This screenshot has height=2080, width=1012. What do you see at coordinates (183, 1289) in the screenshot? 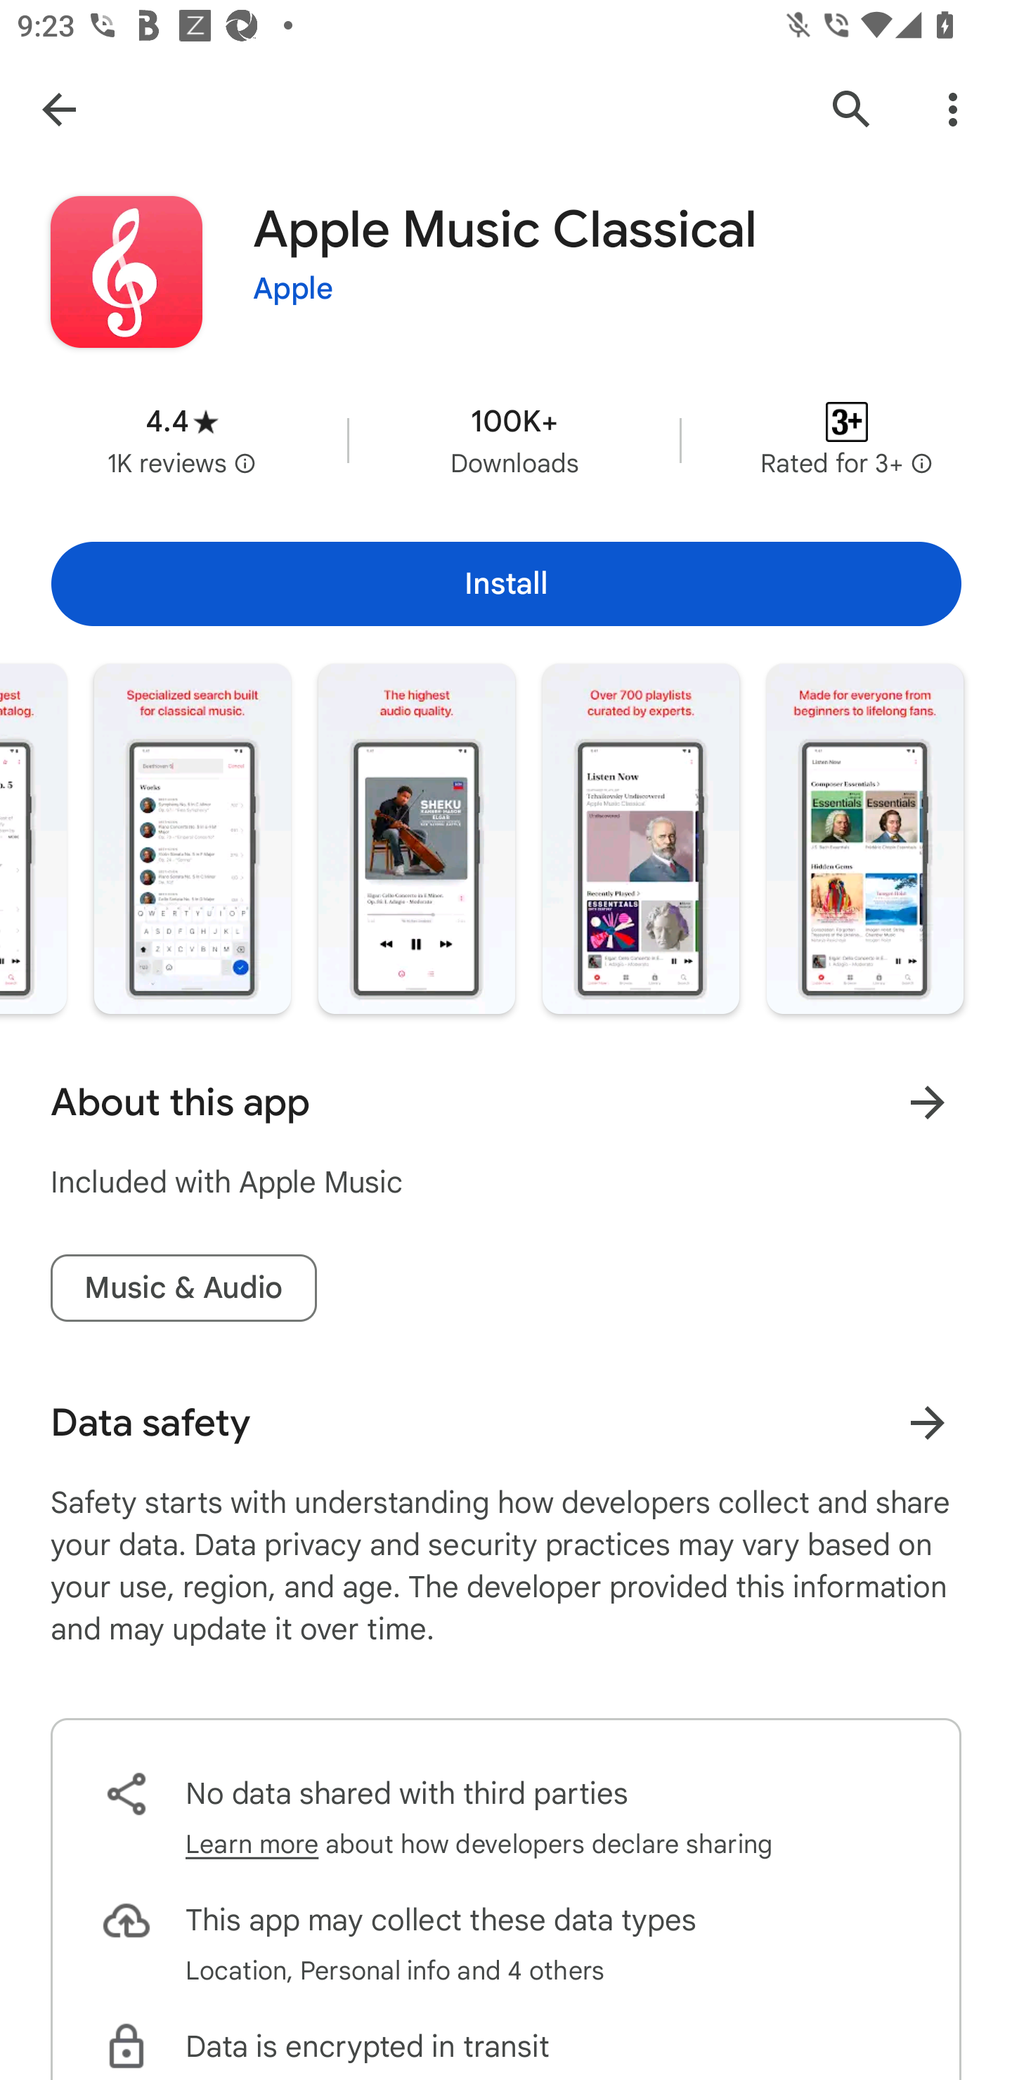
I see `Music & Audio tag` at bounding box center [183, 1289].